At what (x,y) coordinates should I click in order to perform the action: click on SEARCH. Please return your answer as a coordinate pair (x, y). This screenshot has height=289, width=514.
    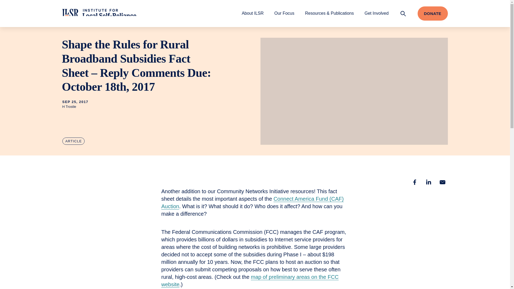
    Looking at the image, I should click on (403, 13).